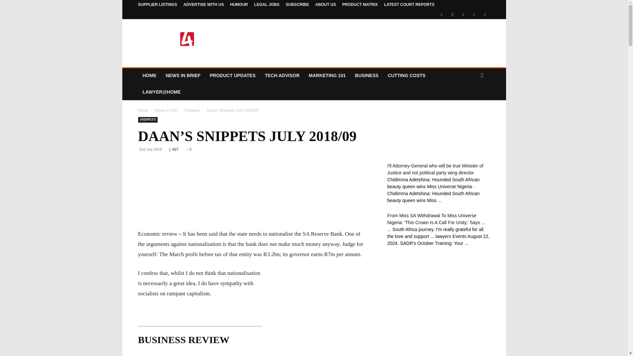 The image size is (633, 356). What do you see at coordinates (183, 75) in the screenshot?
I see `NEWS IN BRIEF` at bounding box center [183, 75].